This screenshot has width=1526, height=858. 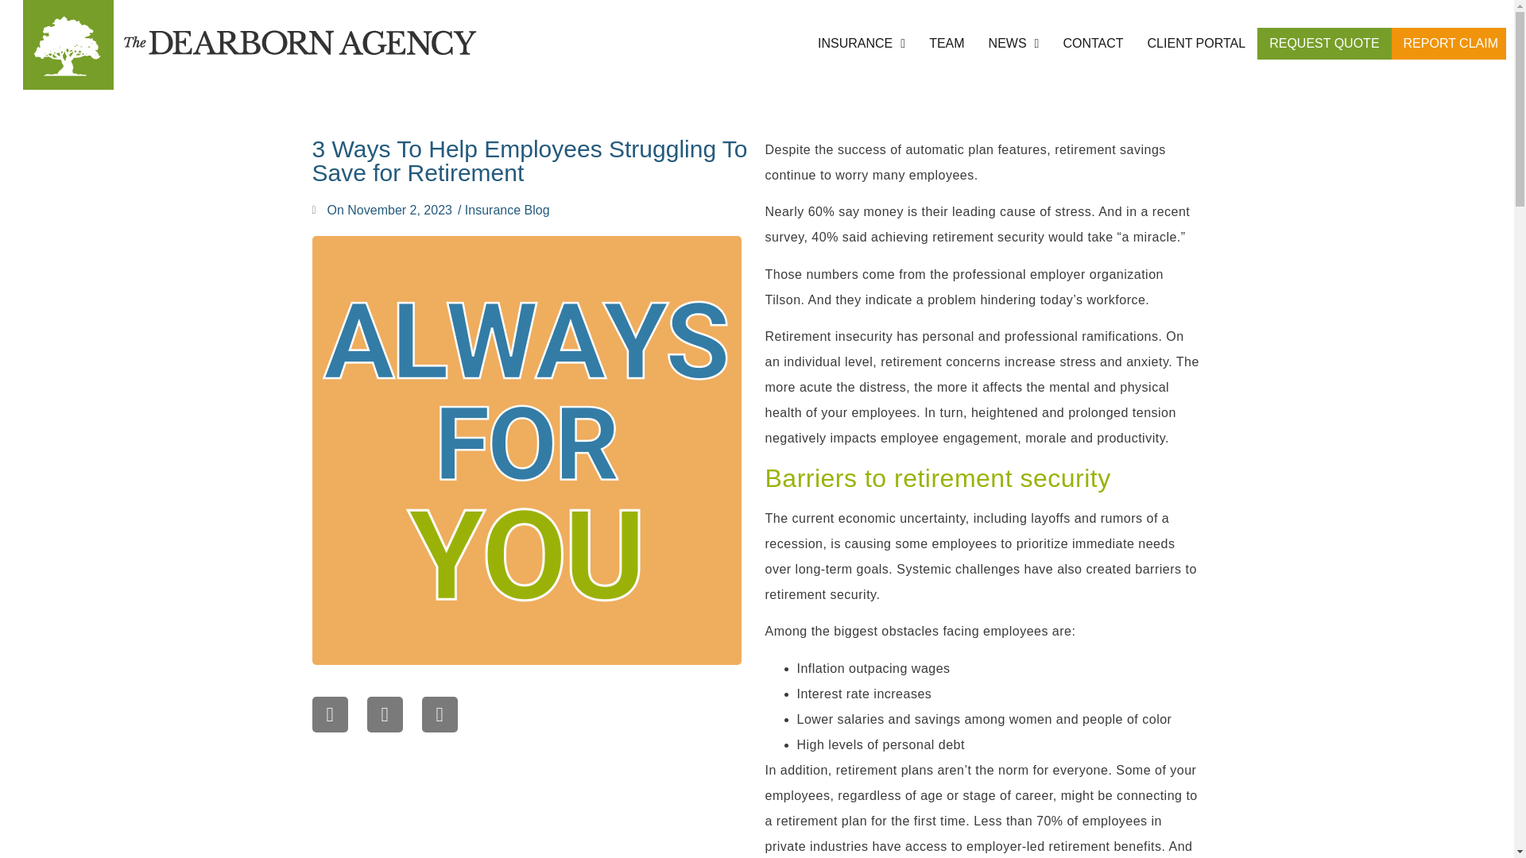 What do you see at coordinates (1092, 43) in the screenshot?
I see `CONTACT` at bounding box center [1092, 43].